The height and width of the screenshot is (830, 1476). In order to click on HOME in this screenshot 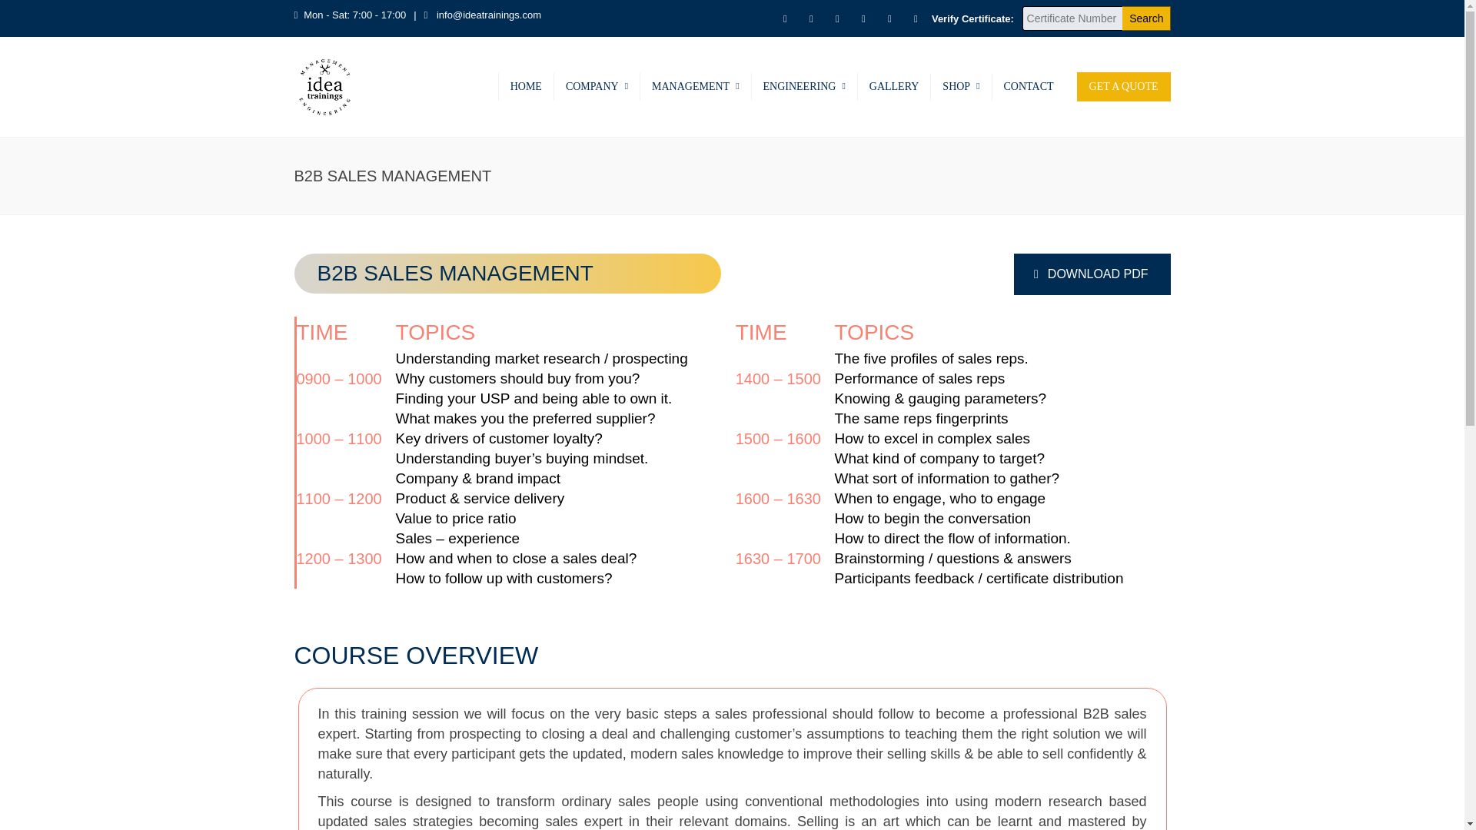, I will do `click(526, 86)`.